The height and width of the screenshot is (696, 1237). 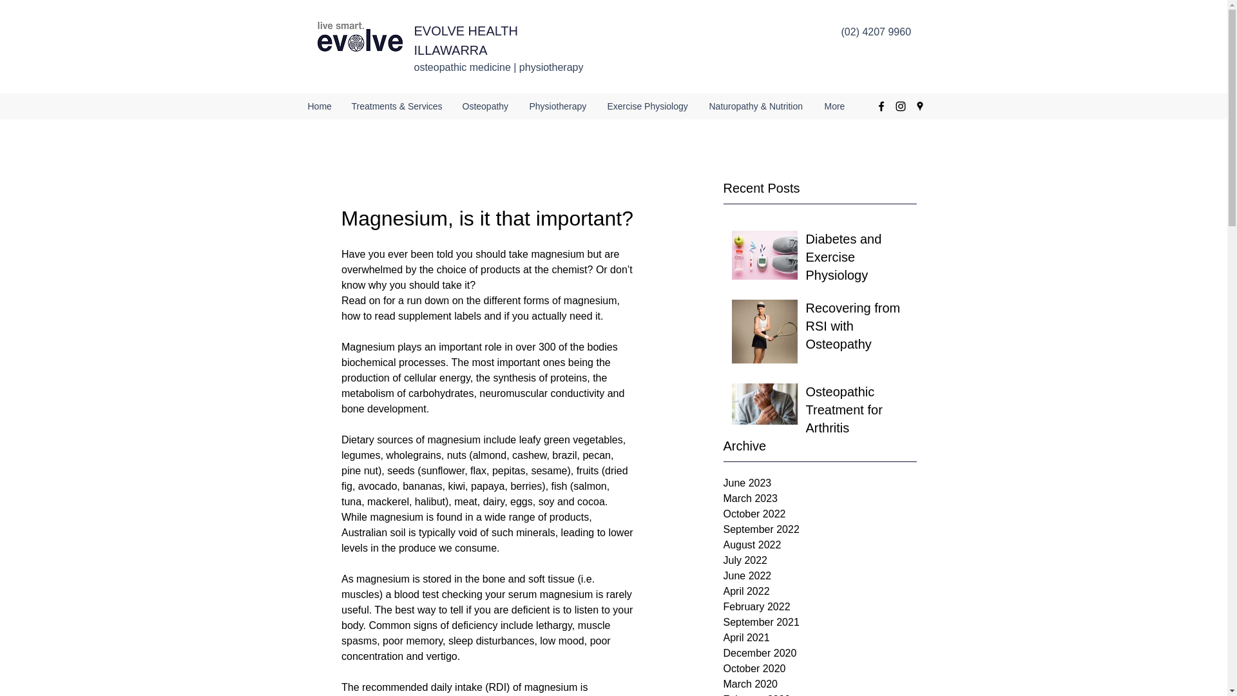 I want to click on June 2023, so click(x=820, y=483).